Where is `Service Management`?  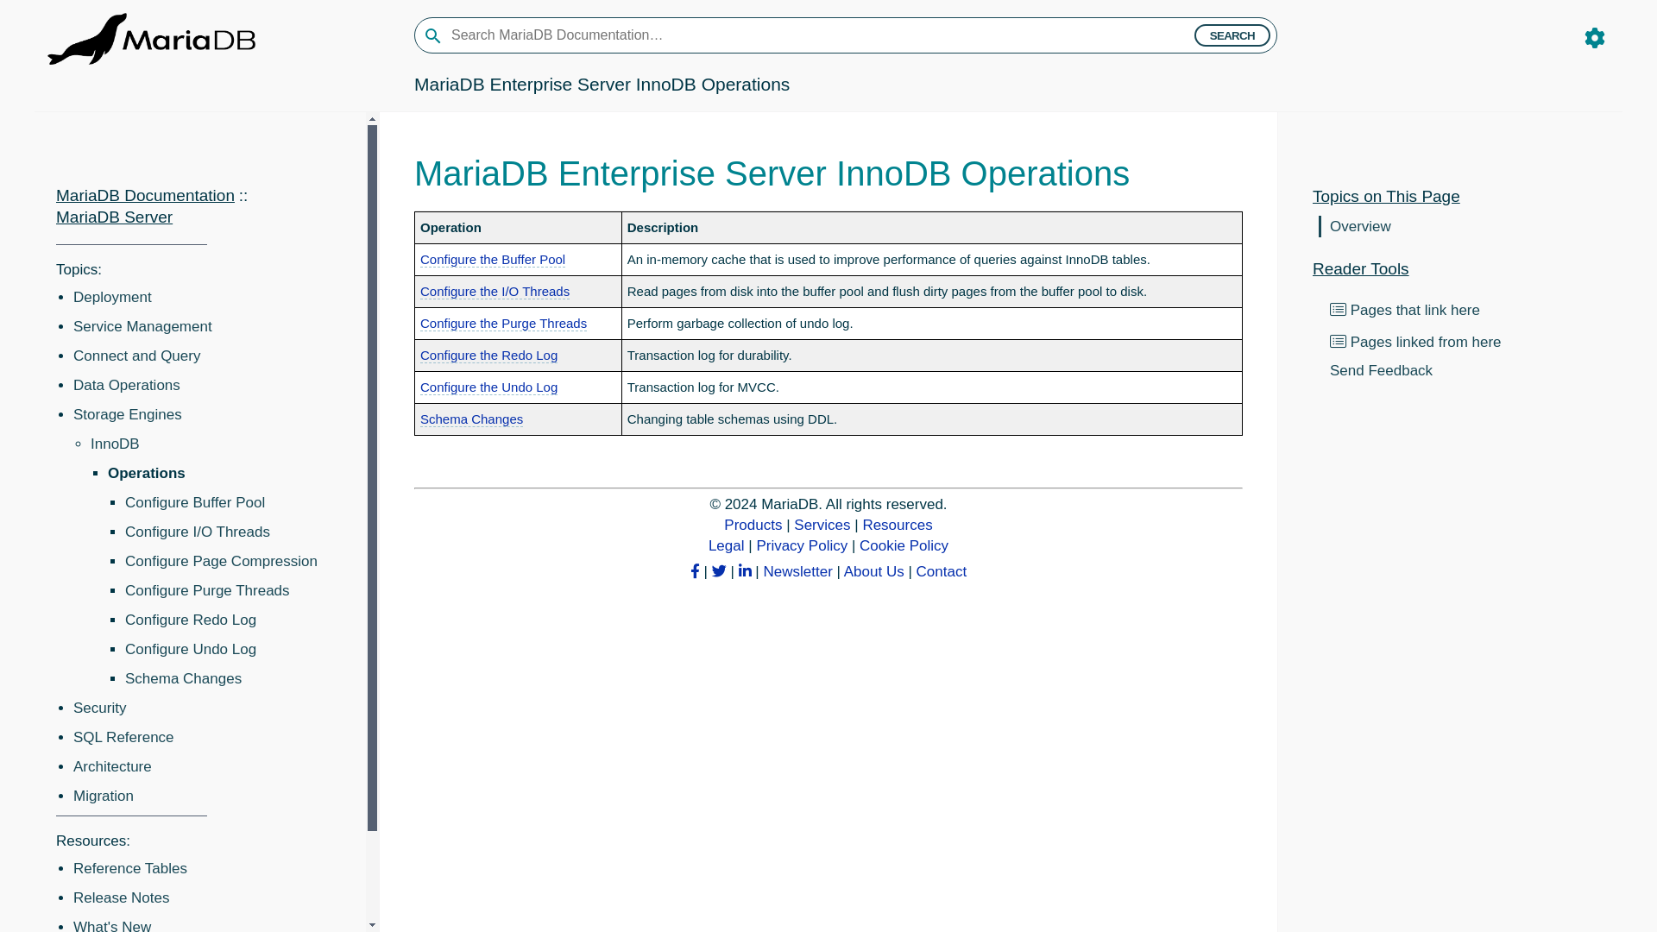 Service Management is located at coordinates (142, 326).